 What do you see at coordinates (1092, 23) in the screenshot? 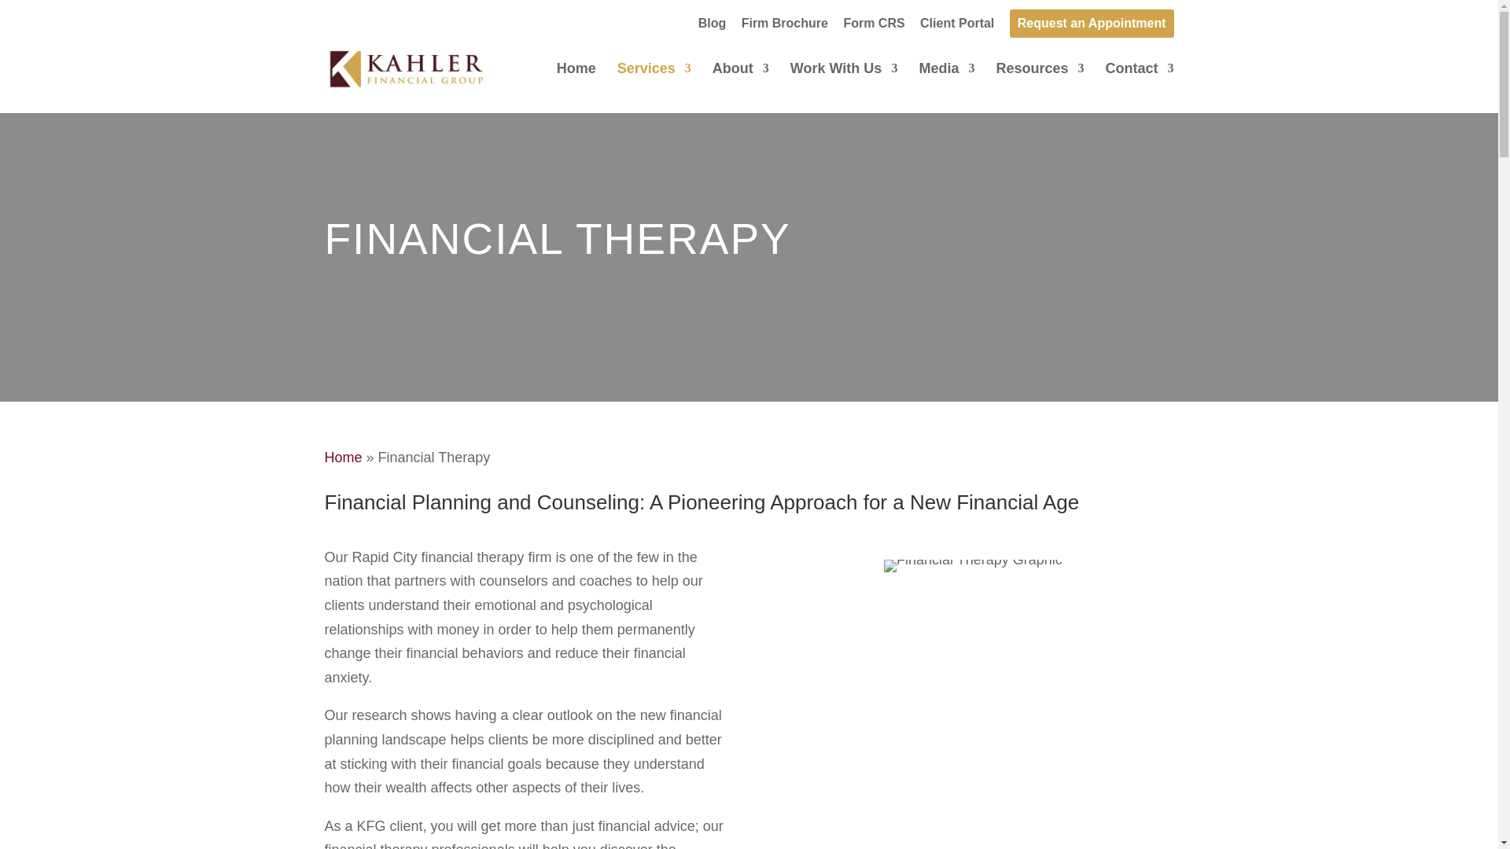
I see `Request an Appointment` at bounding box center [1092, 23].